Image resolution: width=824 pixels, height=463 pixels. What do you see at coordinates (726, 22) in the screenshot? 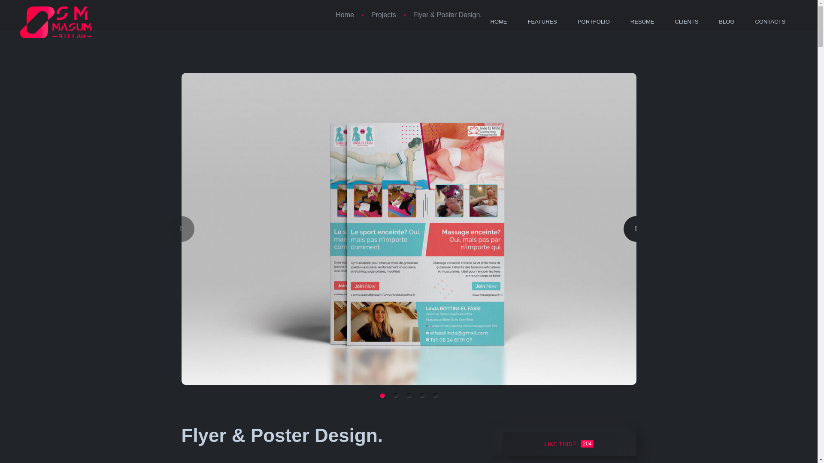
I see `BLOG` at bounding box center [726, 22].